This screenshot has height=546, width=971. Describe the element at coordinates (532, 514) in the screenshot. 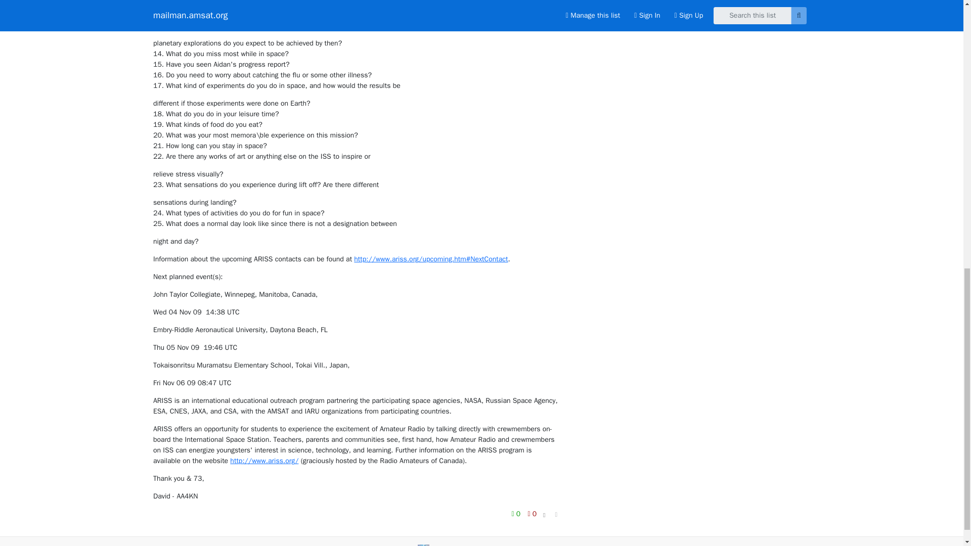

I see `You must be logged-in to vote.` at that location.